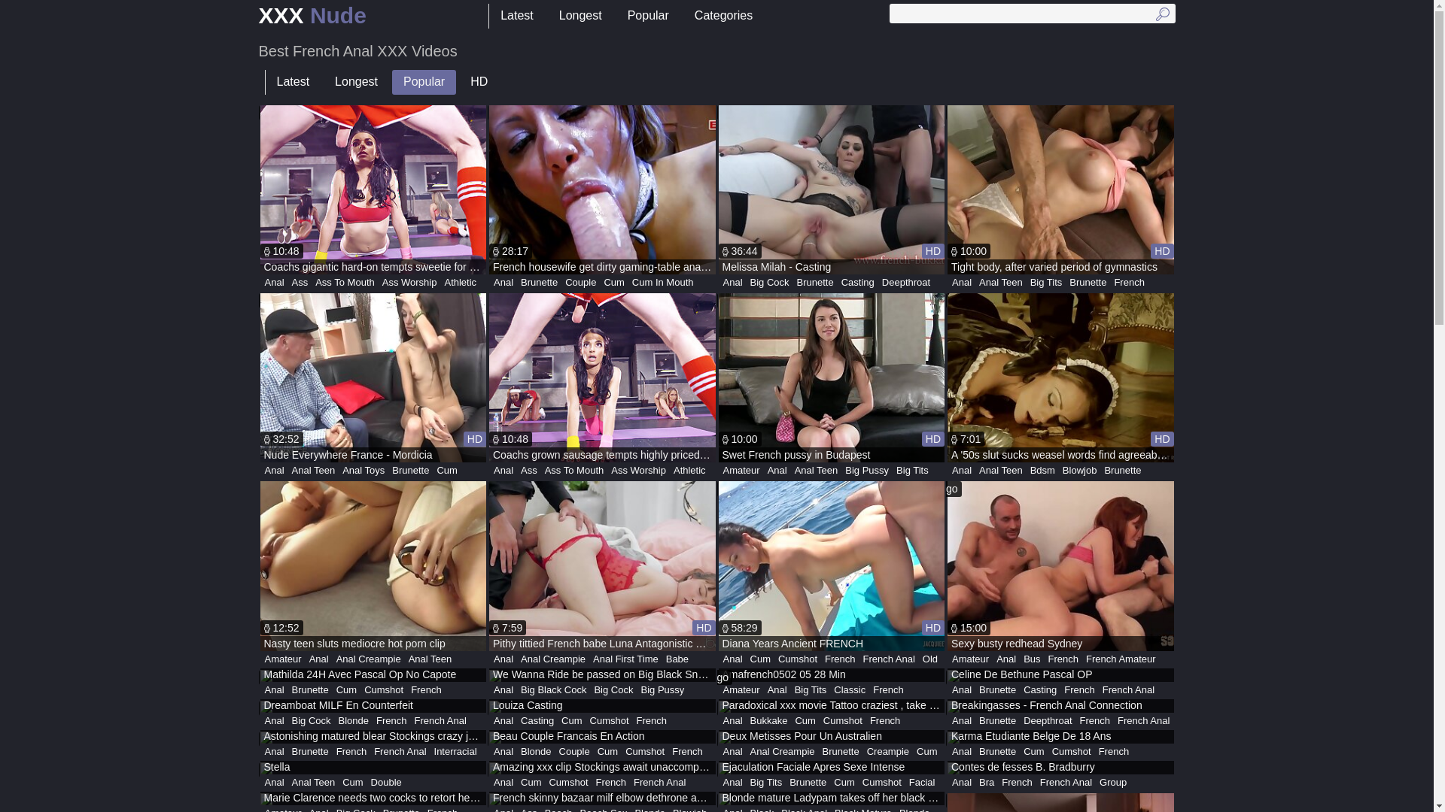 This screenshot has width=1445, height=812. Describe the element at coordinates (1061, 768) in the screenshot. I see `Contes de fesses B. Bradburry
437
1 year ago
1:31:04` at that location.